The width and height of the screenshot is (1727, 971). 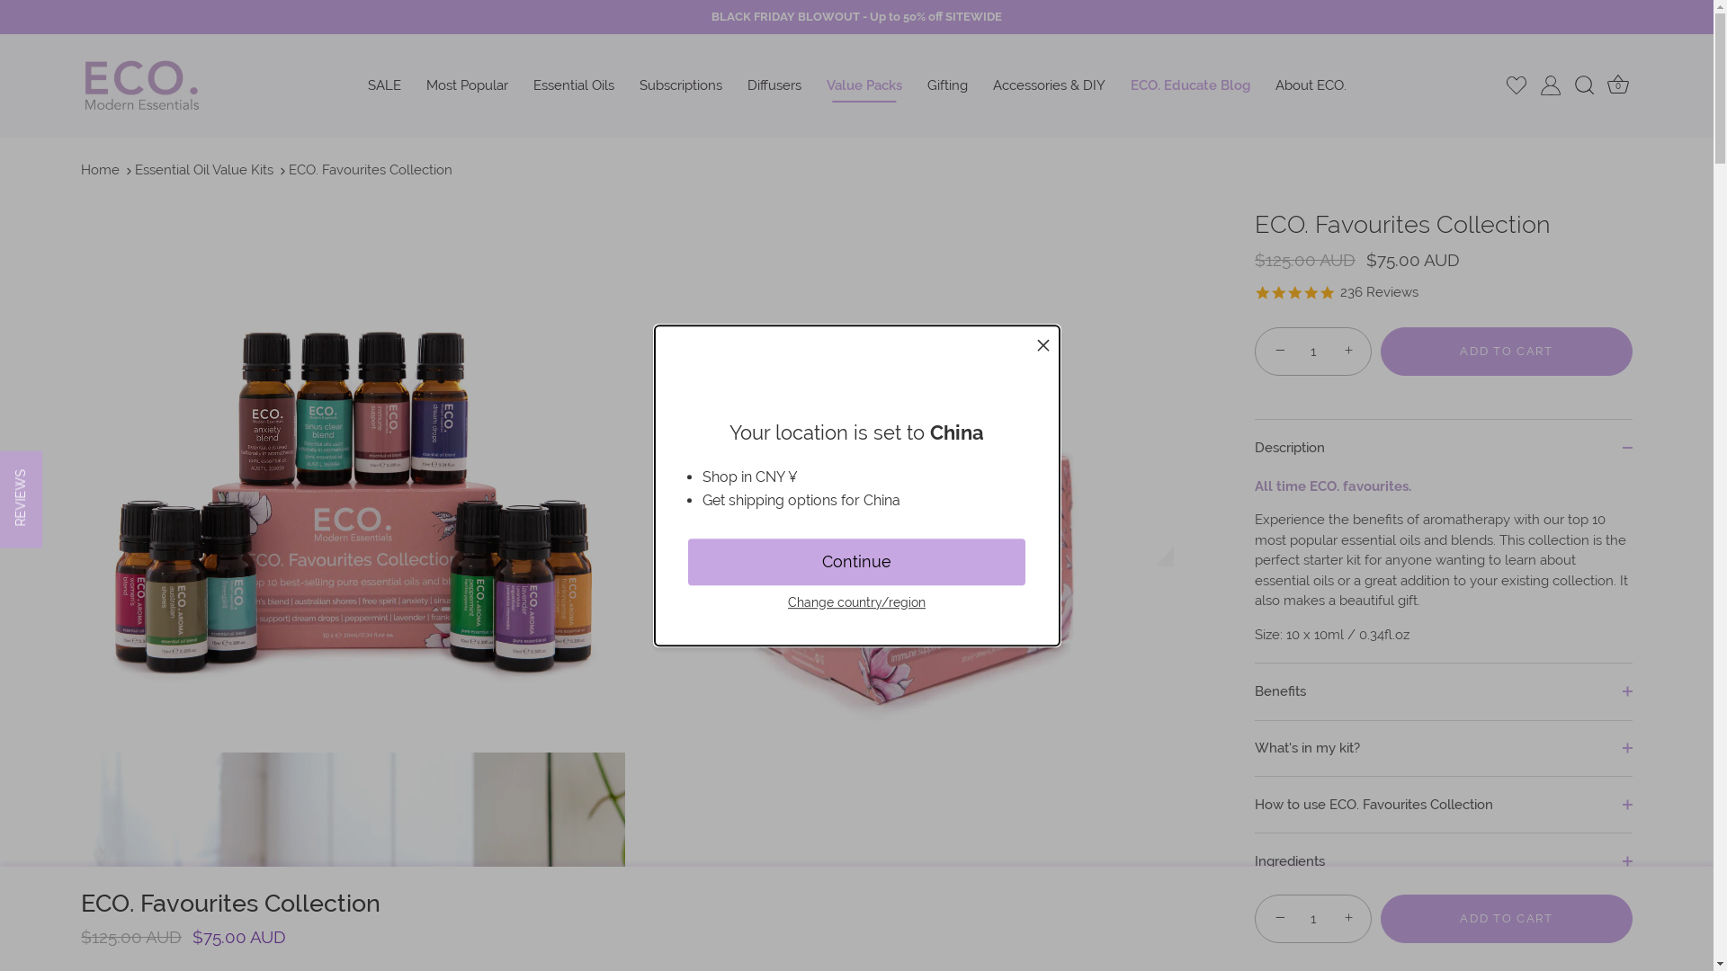 I want to click on ADD TO CART, so click(x=1507, y=352).